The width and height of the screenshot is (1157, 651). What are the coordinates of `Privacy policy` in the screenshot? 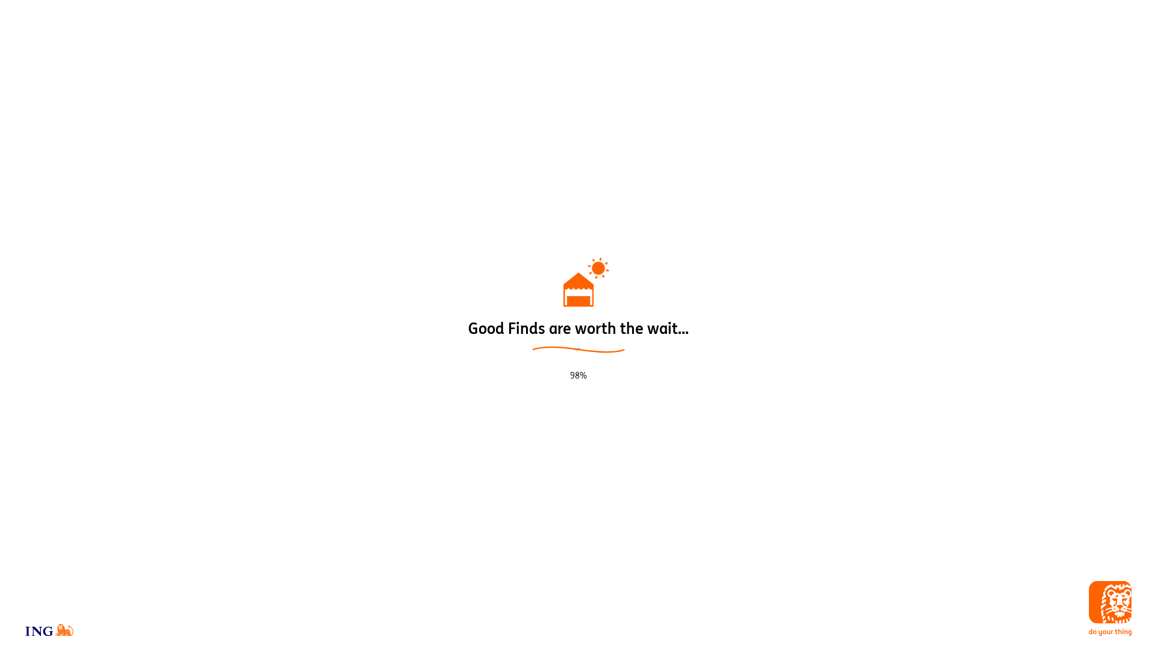 It's located at (476, 629).